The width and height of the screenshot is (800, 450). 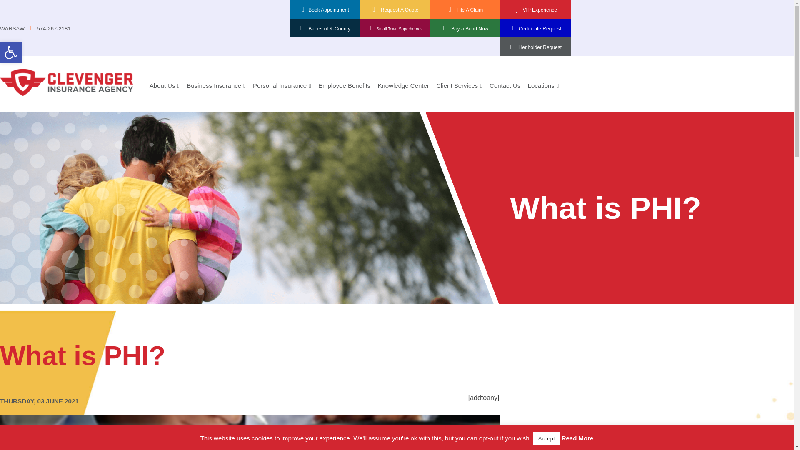 I want to click on Buy a Bond Now, so click(x=466, y=27).